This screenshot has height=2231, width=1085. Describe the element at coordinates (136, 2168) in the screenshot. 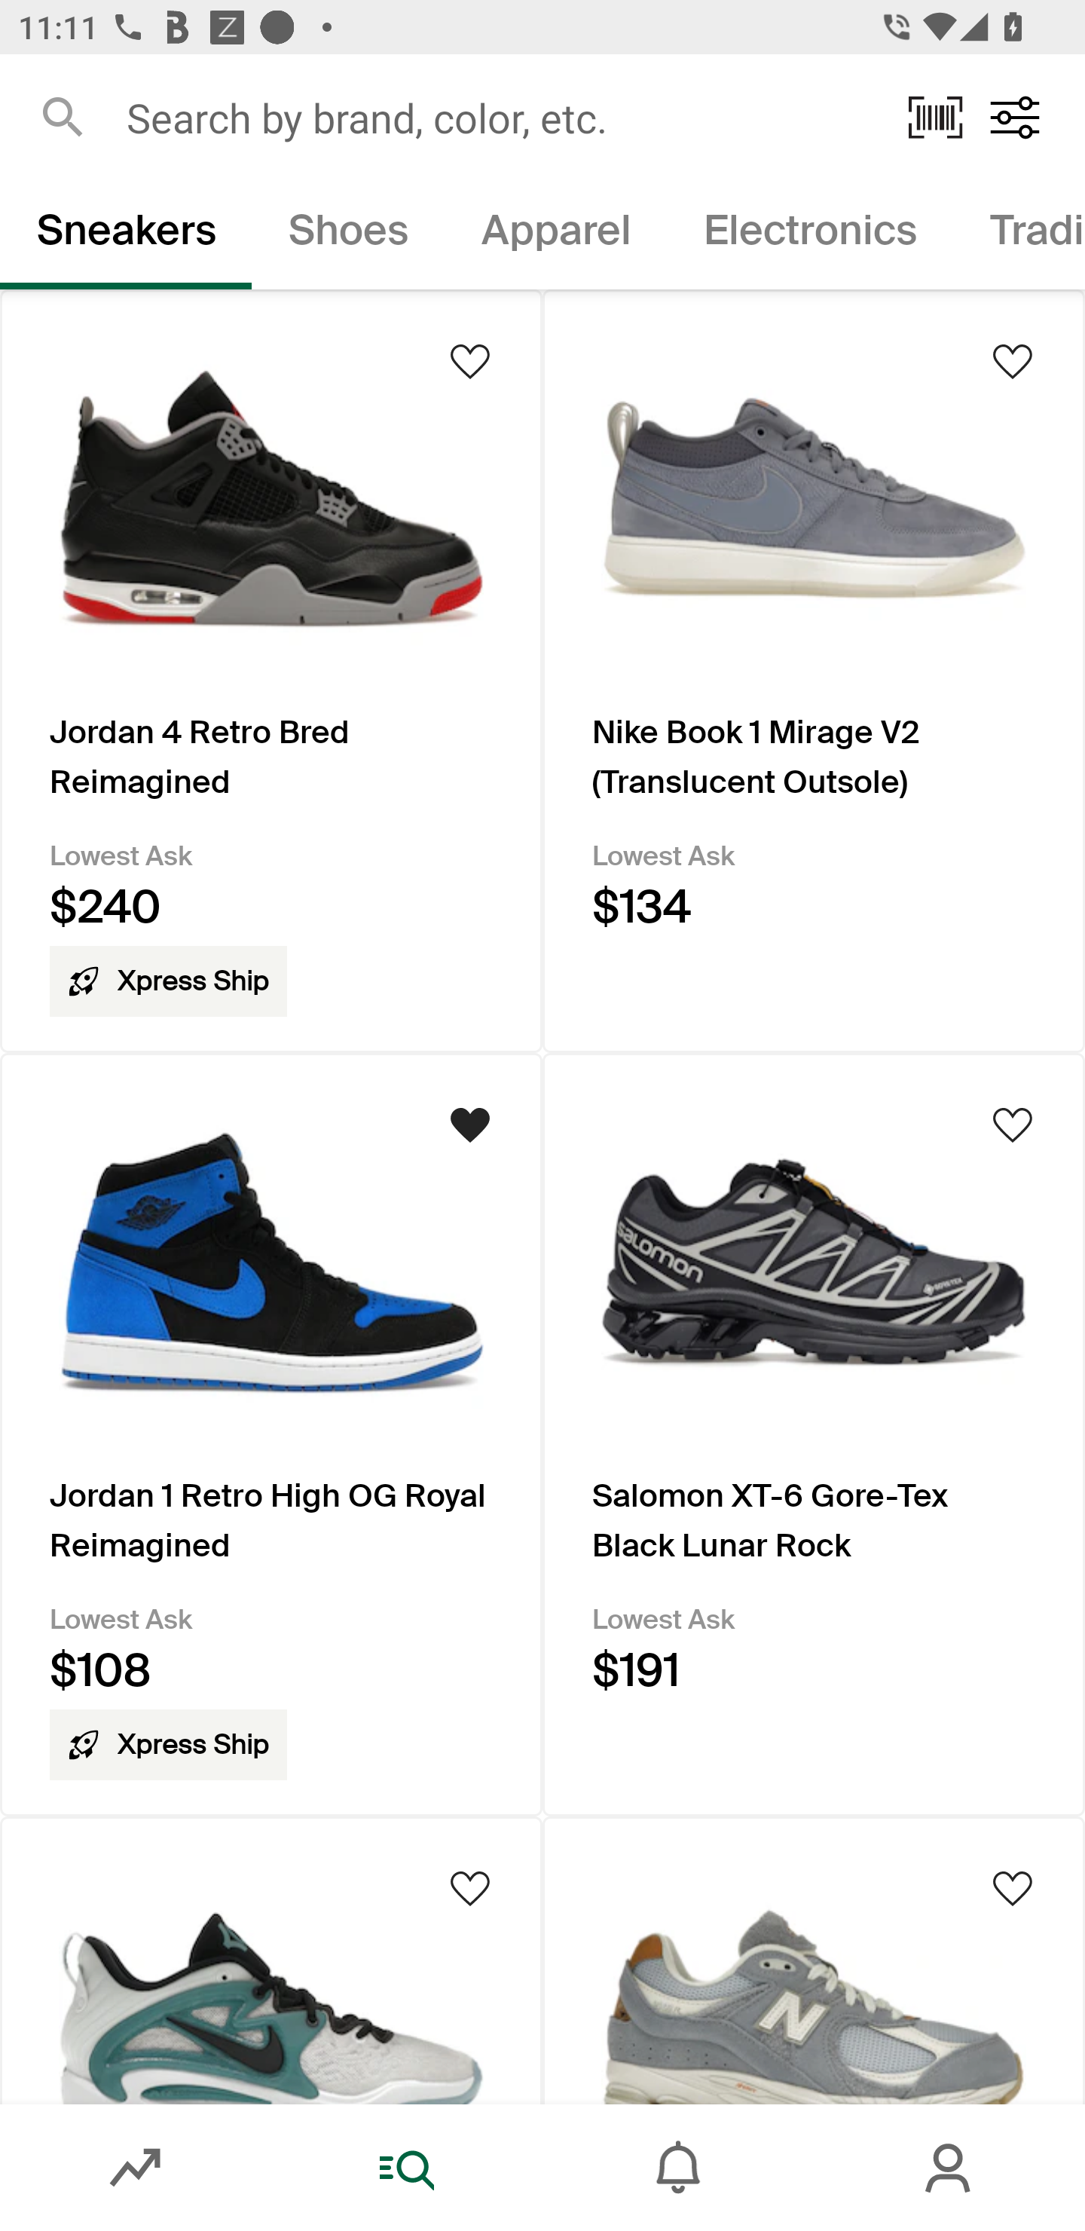

I see `Market` at that location.